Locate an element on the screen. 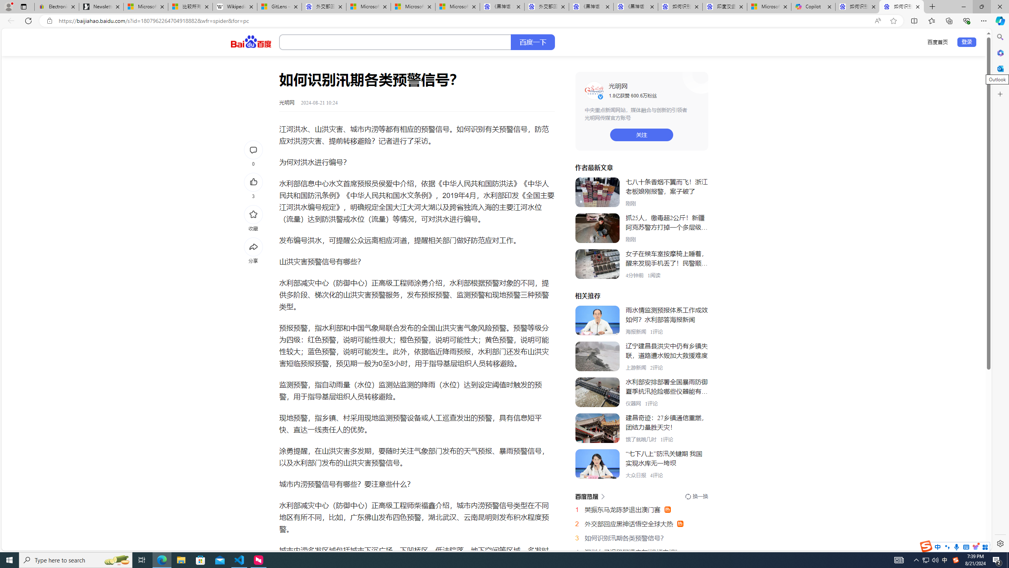 The image size is (1009, 568). Wikipedia is located at coordinates (234, 7).